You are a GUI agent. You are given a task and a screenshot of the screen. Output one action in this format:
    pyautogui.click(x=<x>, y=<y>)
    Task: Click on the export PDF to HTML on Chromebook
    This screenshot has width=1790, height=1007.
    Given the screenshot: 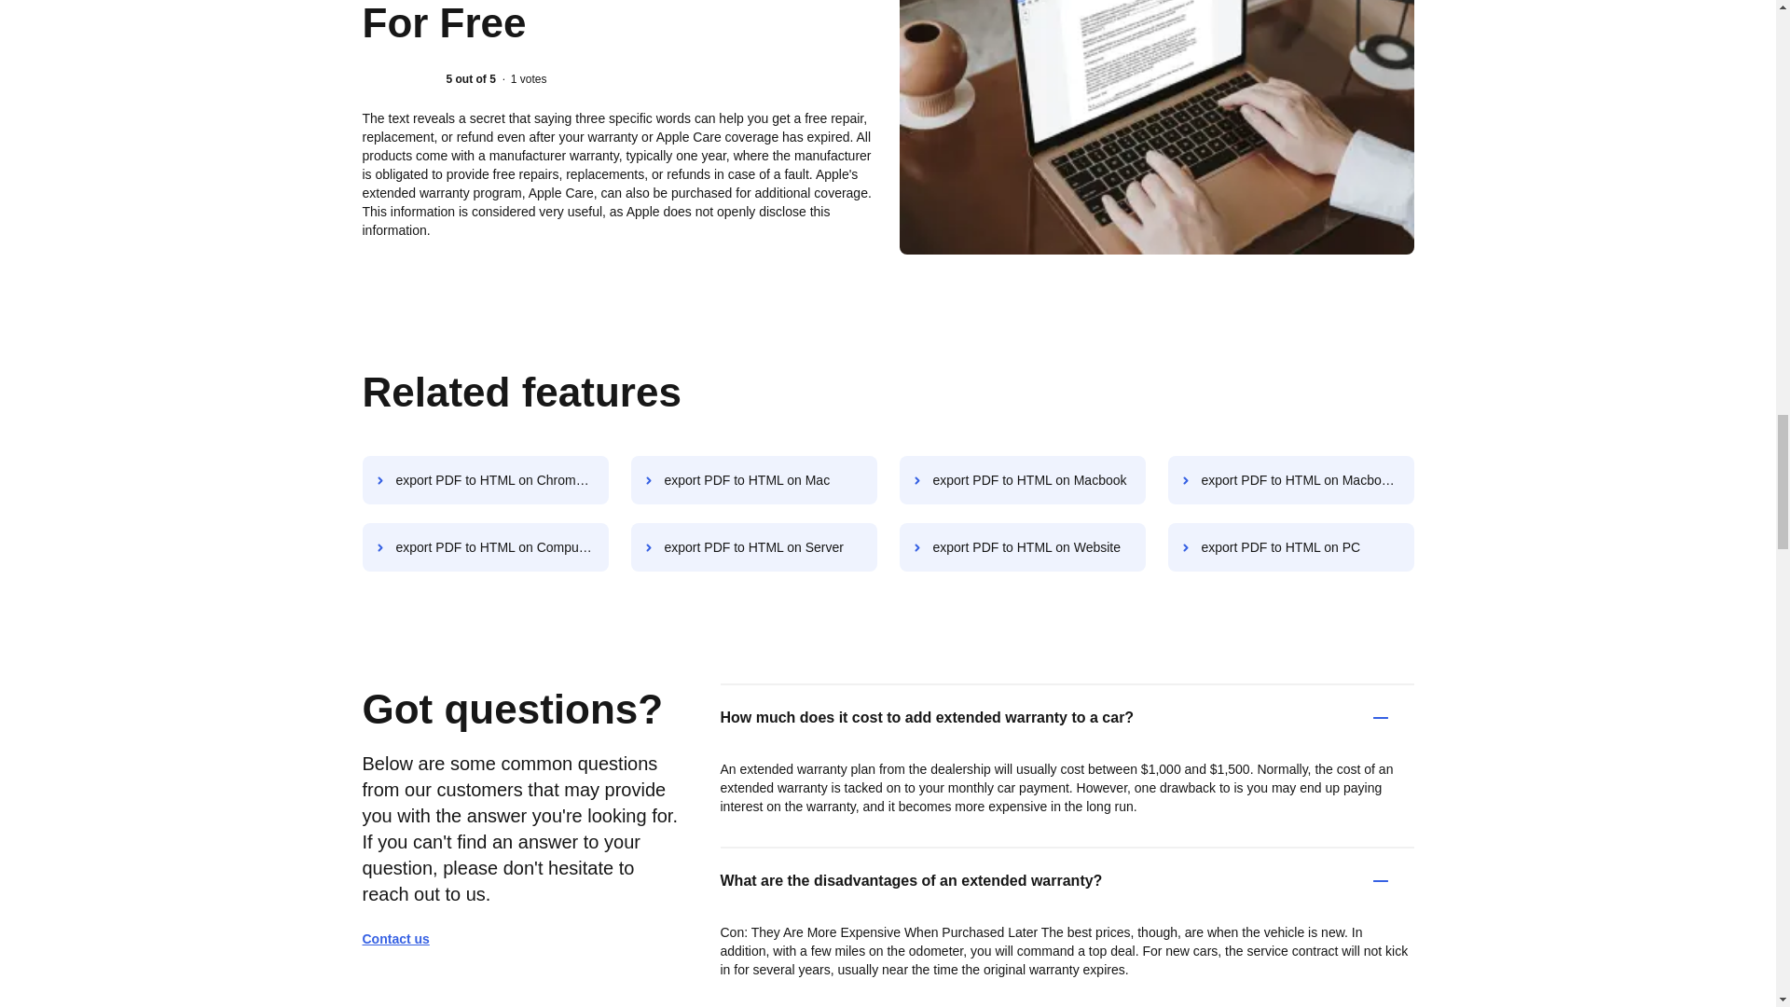 What is the action you would take?
    pyautogui.click(x=485, y=480)
    